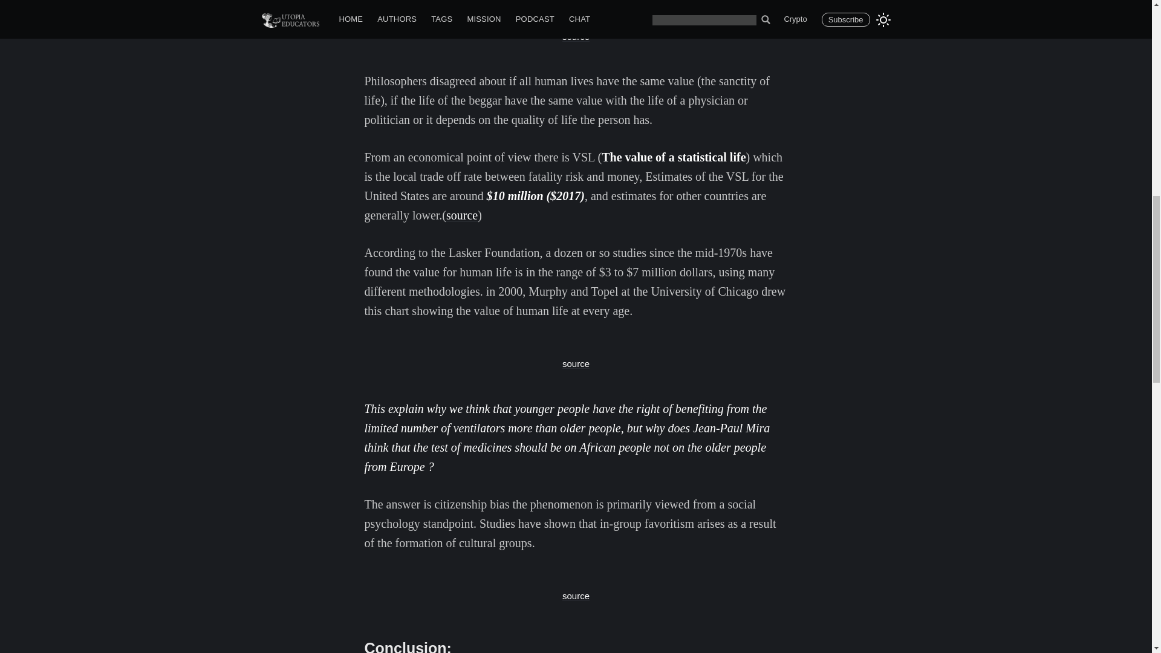  I want to click on source, so click(576, 36).